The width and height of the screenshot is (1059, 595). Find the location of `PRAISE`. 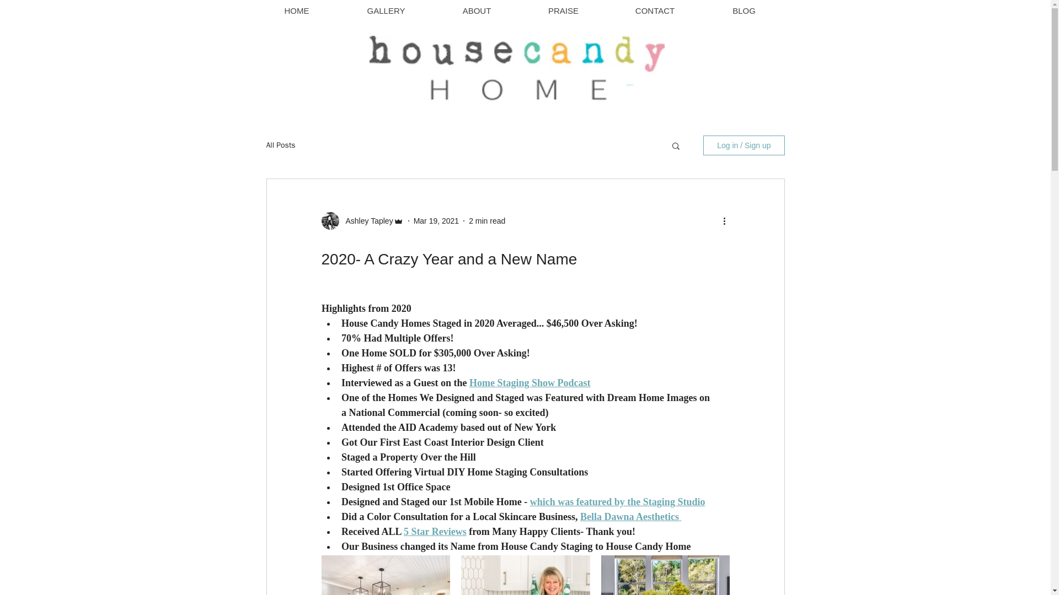

PRAISE is located at coordinates (563, 11).